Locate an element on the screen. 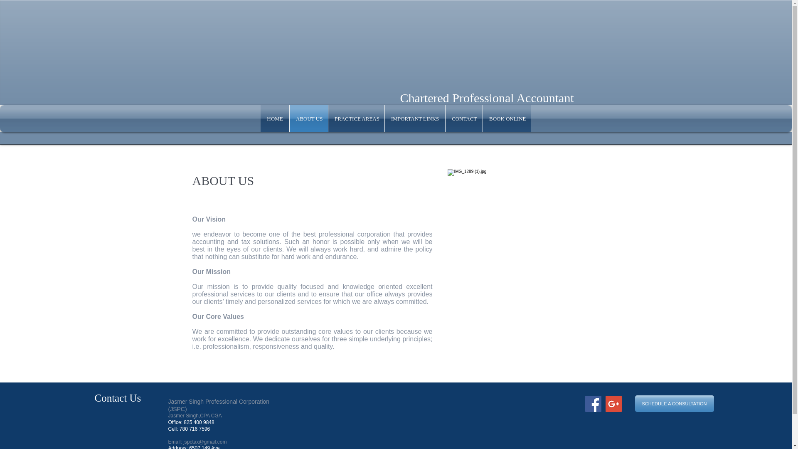 The image size is (798, 449). Pic 2.JPG is located at coordinates (523, 266).